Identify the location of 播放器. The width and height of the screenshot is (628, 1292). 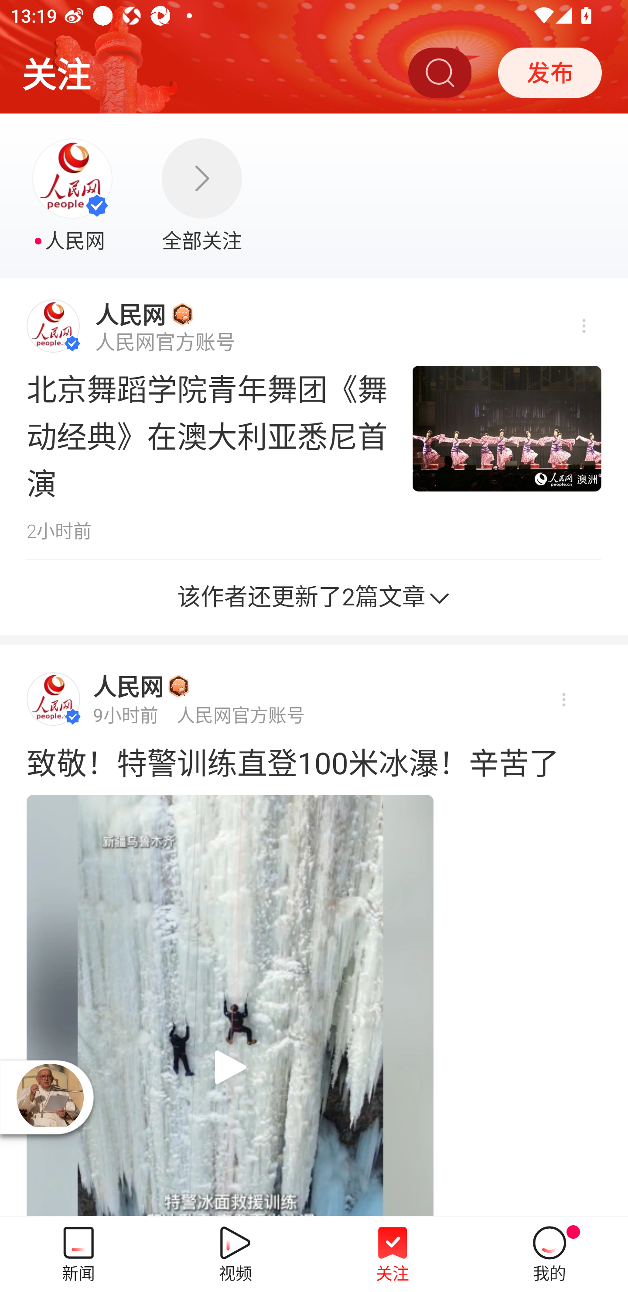
(50, 1097).